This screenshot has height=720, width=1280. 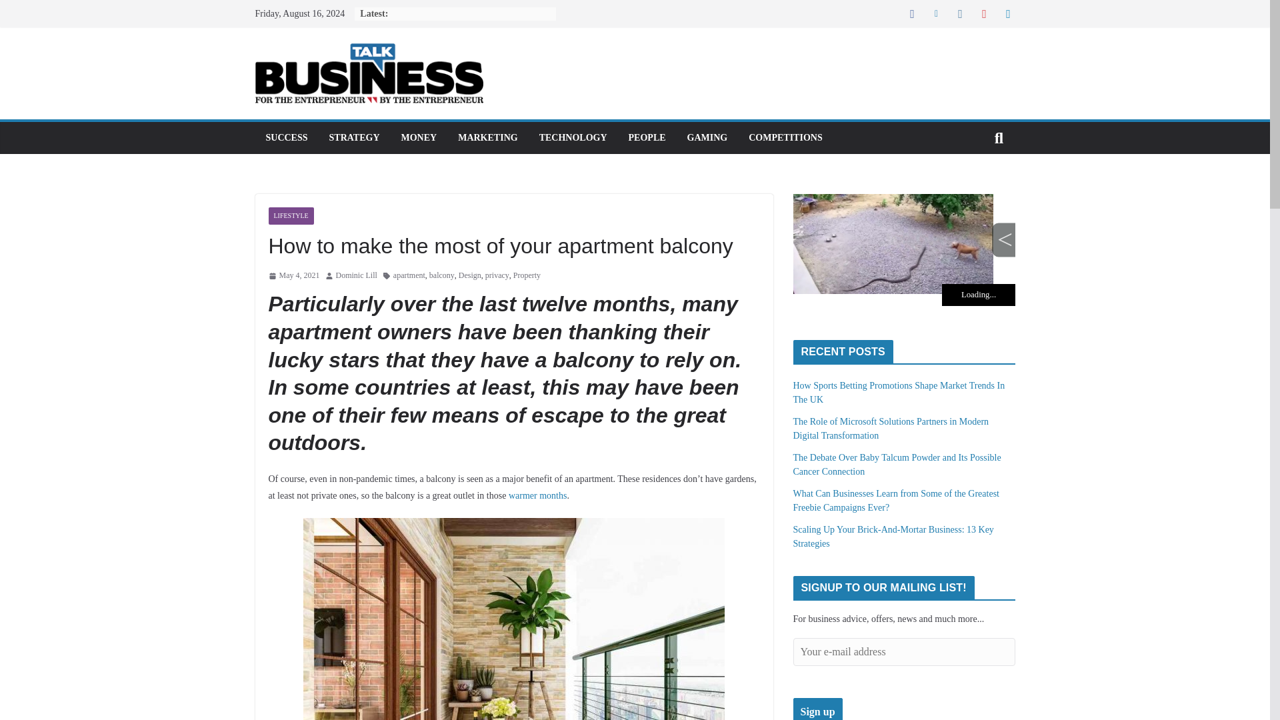 I want to click on Design, so click(x=469, y=276).